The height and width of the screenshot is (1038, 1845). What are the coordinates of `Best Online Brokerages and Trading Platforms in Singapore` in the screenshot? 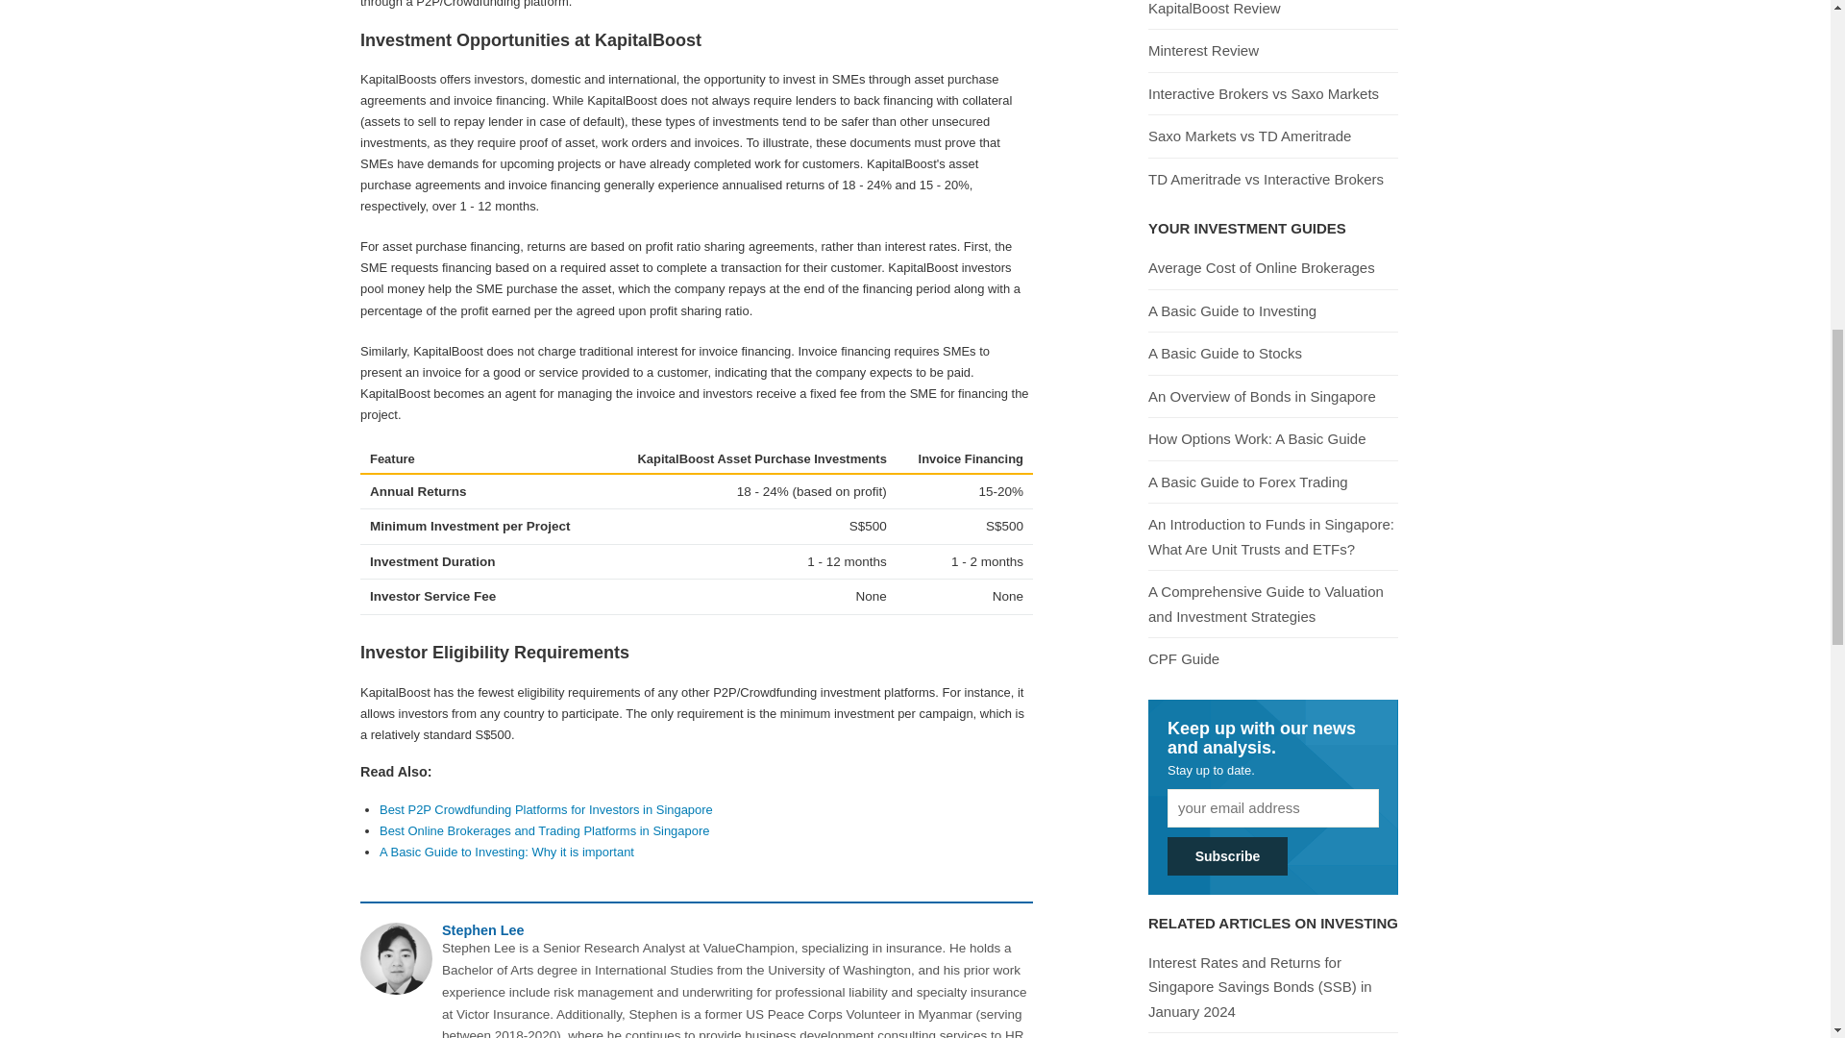 It's located at (544, 830).